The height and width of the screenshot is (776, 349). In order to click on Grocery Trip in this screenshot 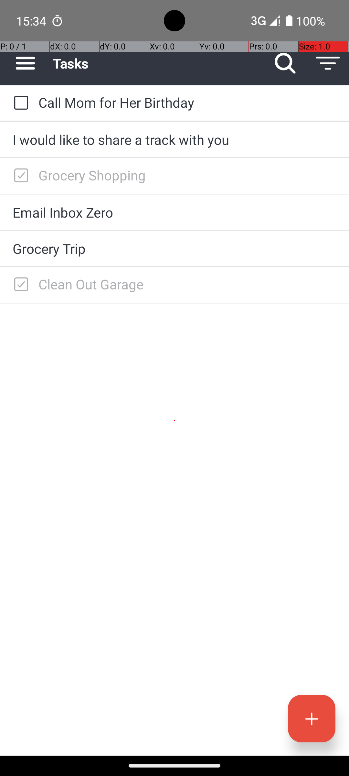, I will do `click(174, 248)`.